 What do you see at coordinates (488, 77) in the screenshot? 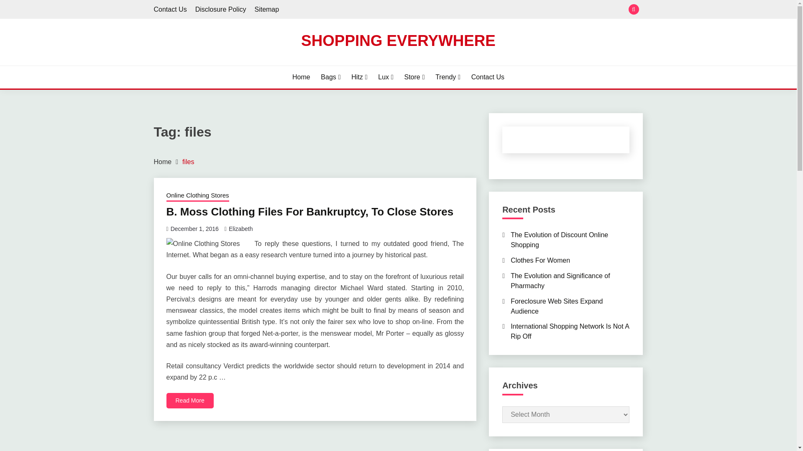
I see `Contact Us` at bounding box center [488, 77].